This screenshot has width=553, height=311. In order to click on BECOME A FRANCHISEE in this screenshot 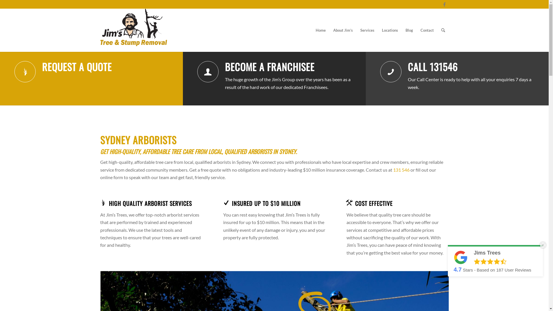, I will do `click(270, 67)`.